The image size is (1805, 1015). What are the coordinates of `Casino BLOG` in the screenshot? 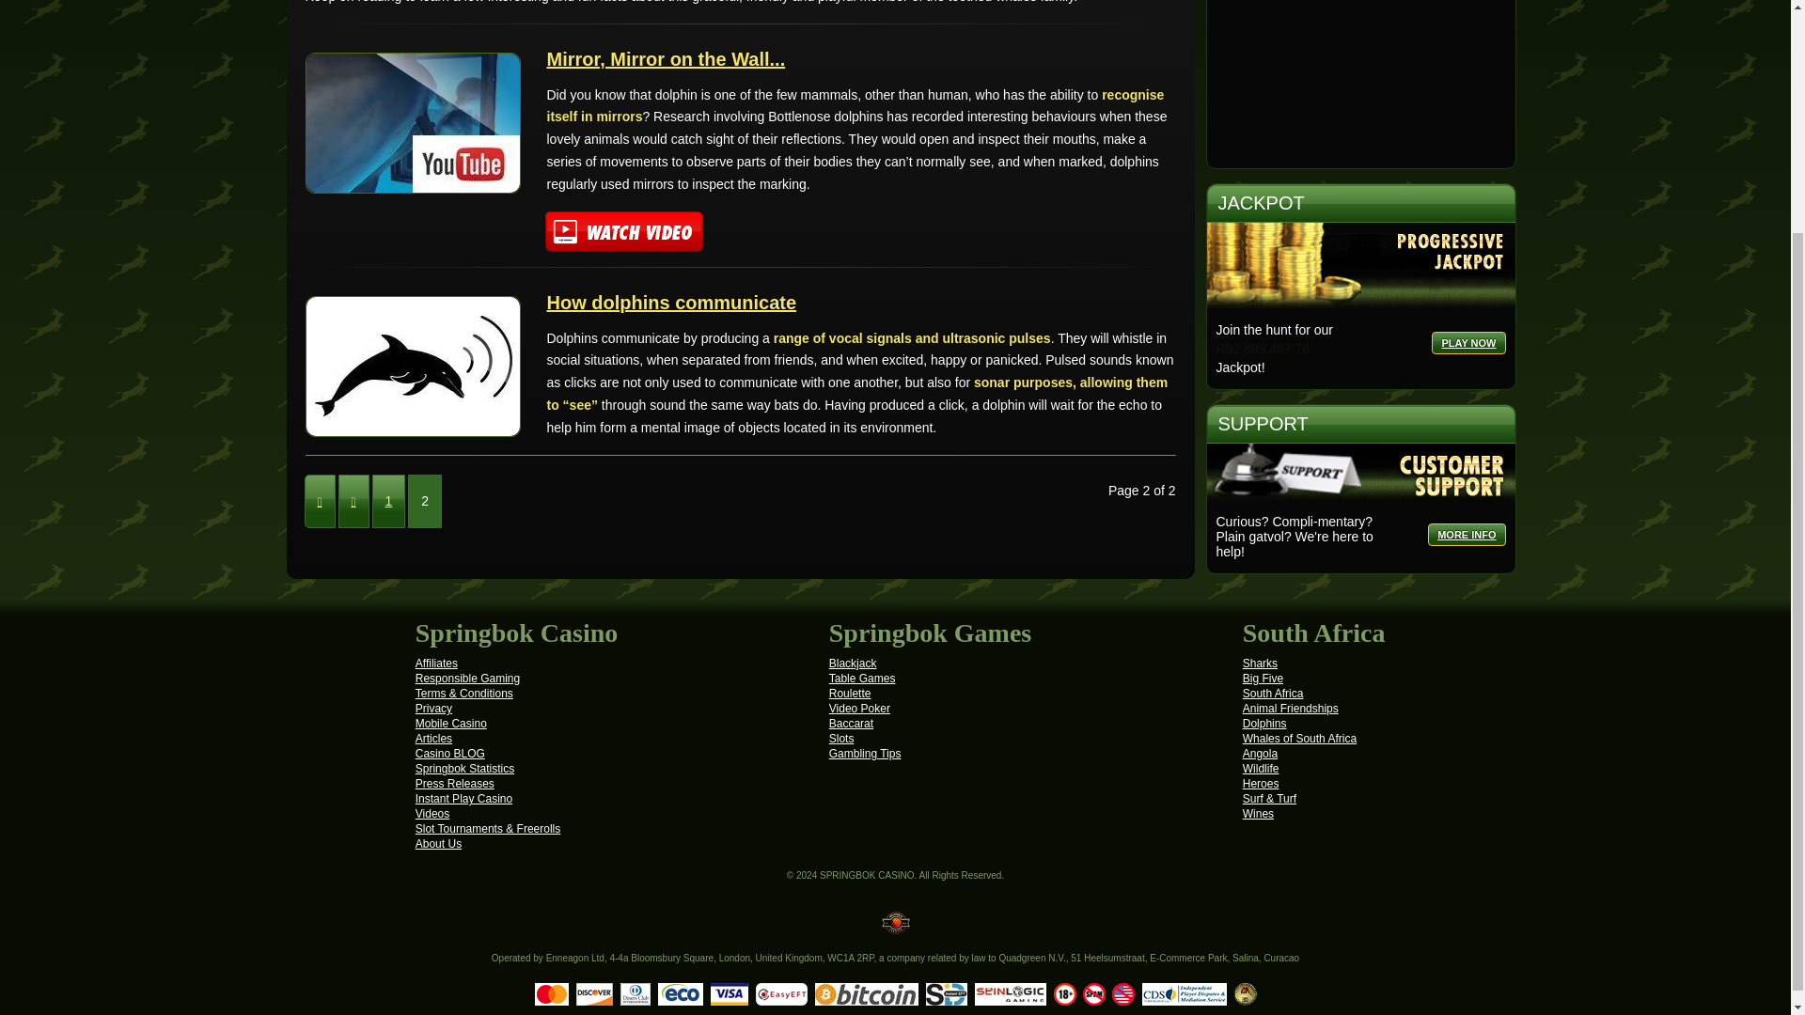 It's located at (449, 753).